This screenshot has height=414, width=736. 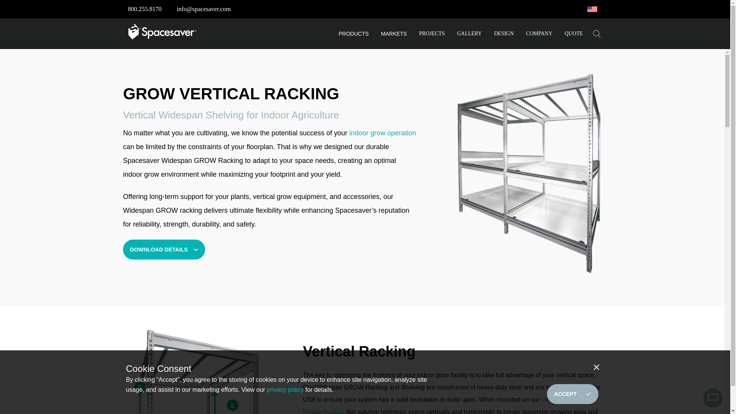 I want to click on MARKETS, so click(x=394, y=34).